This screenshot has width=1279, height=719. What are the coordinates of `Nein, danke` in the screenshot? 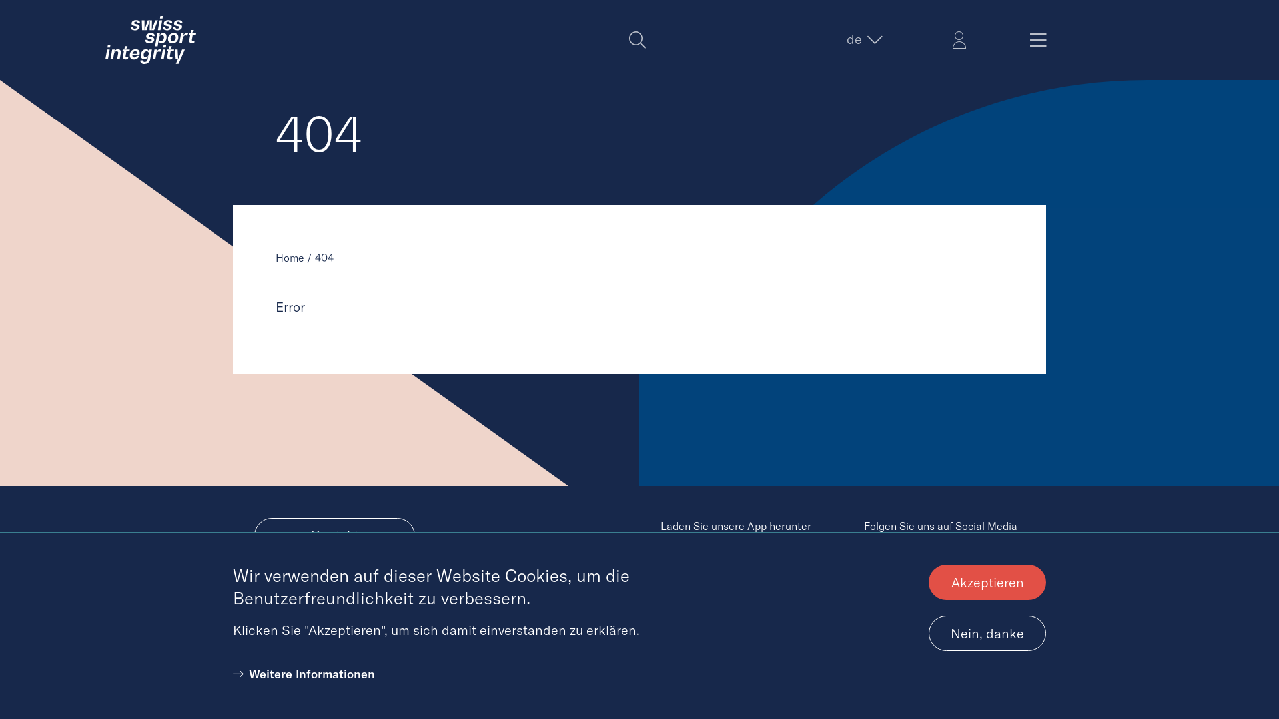 It's located at (987, 634).